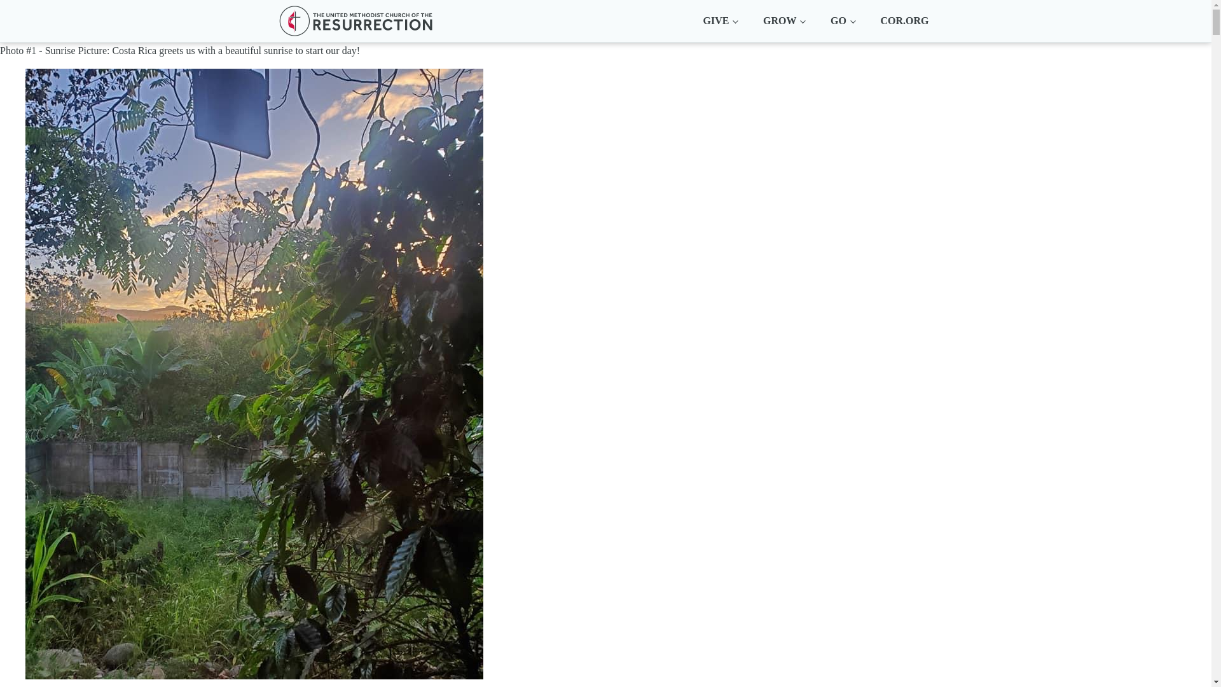 The height and width of the screenshot is (687, 1221). What do you see at coordinates (784, 20) in the screenshot?
I see `GROW` at bounding box center [784, 20].